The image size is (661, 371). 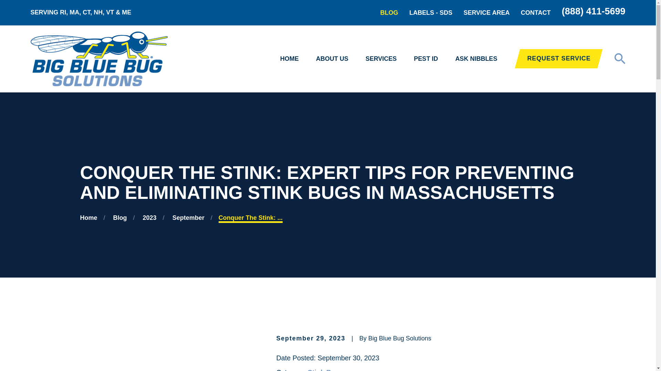 I want to click on PEST ID, so click(x=426, y=59).